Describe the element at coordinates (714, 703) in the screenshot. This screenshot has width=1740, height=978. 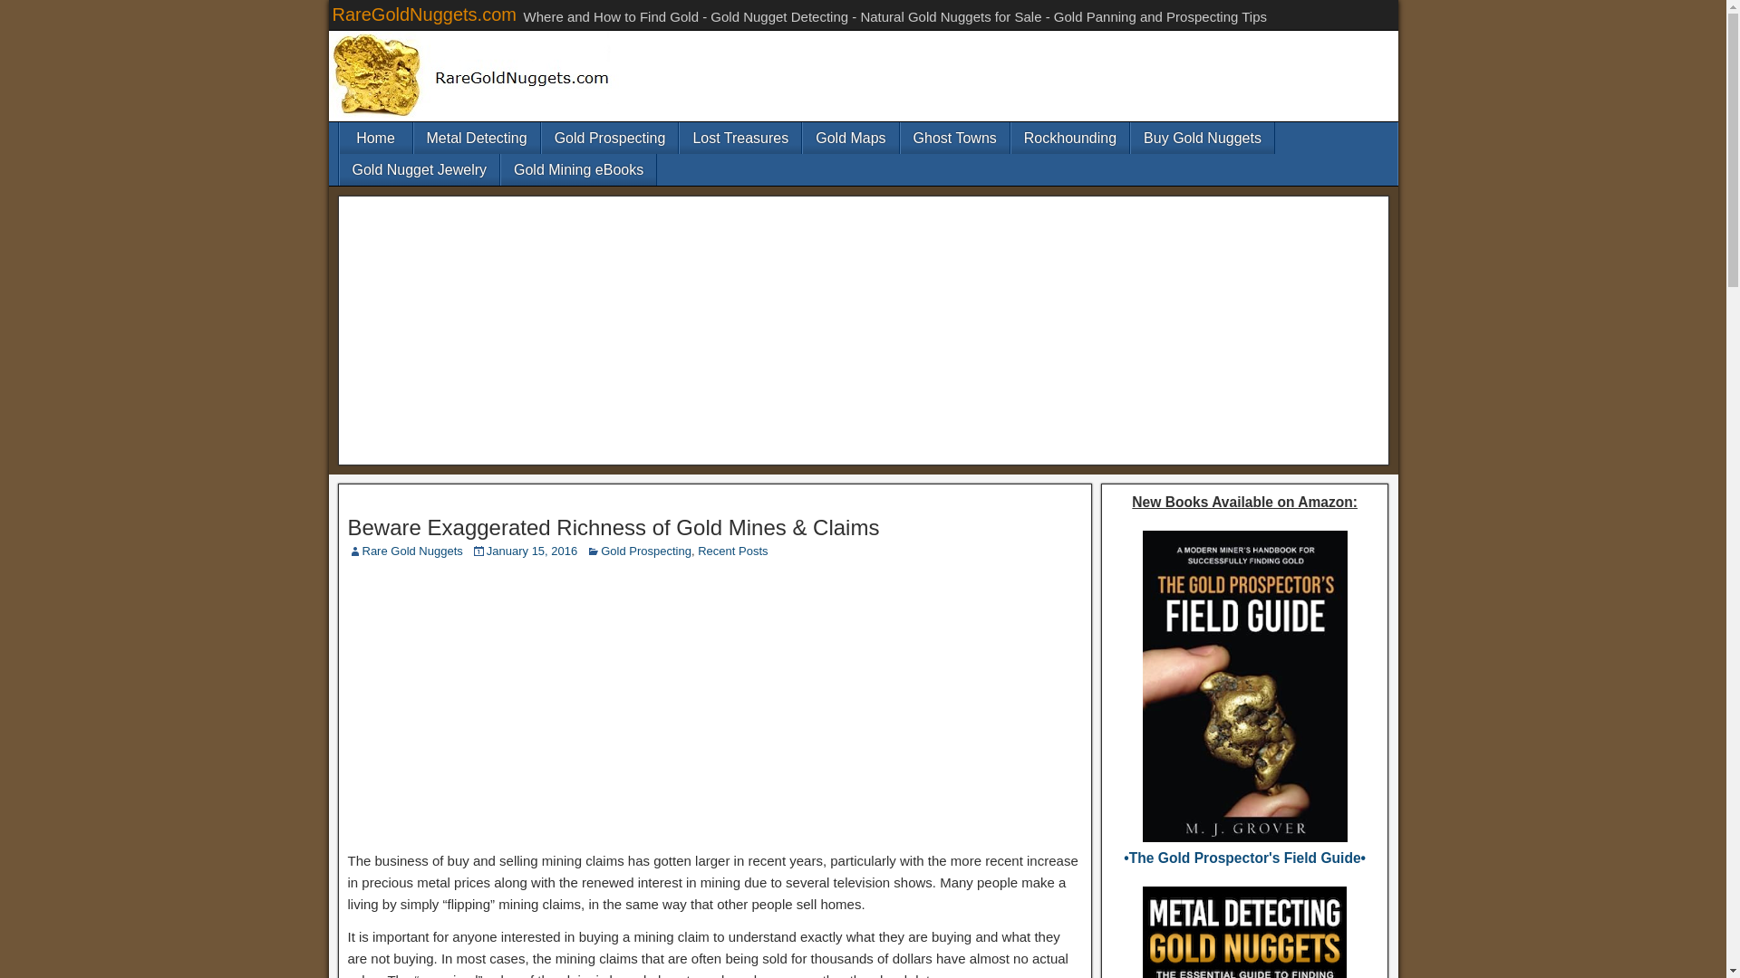
I see `Advertisement` at that location.